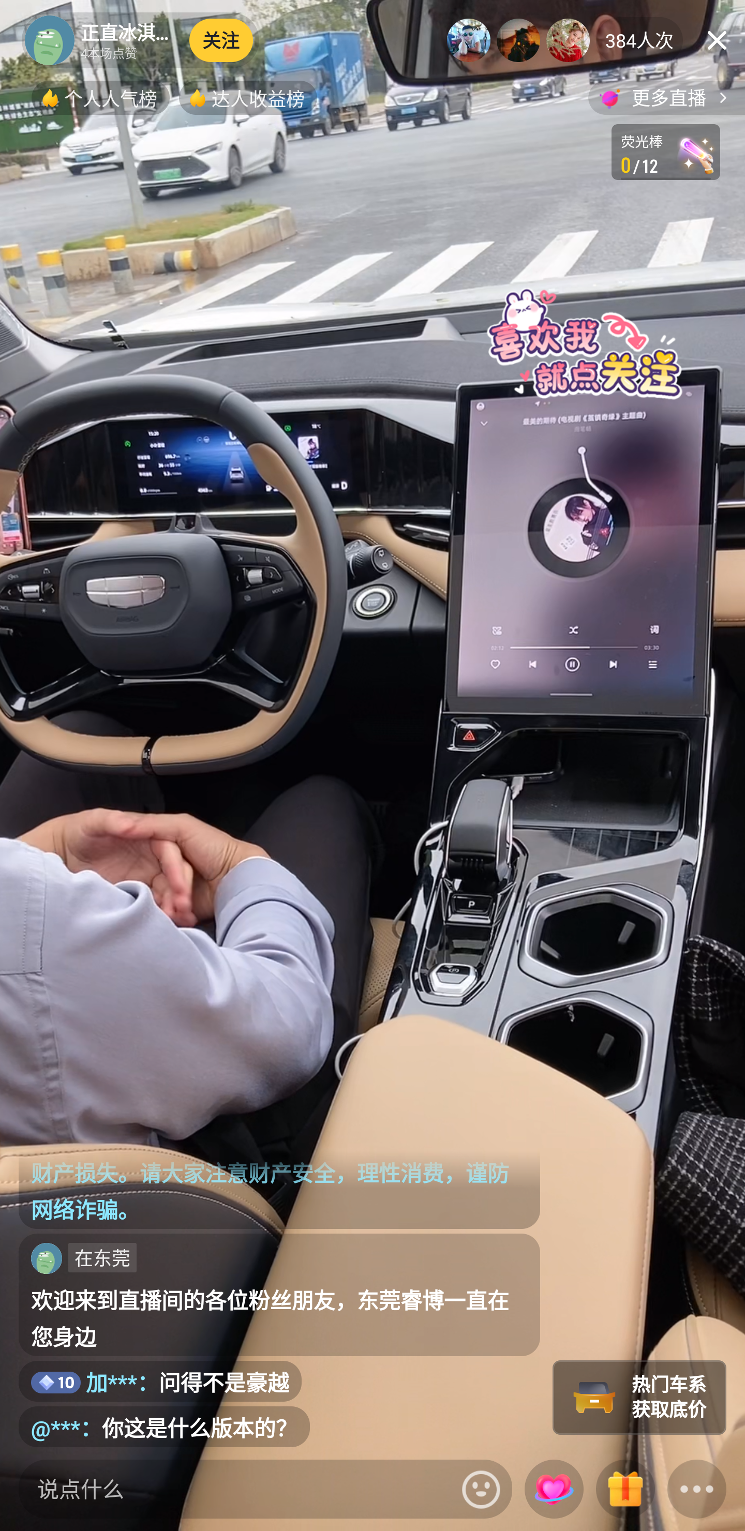  I want to click on 心愿单-, so click(666, 152).